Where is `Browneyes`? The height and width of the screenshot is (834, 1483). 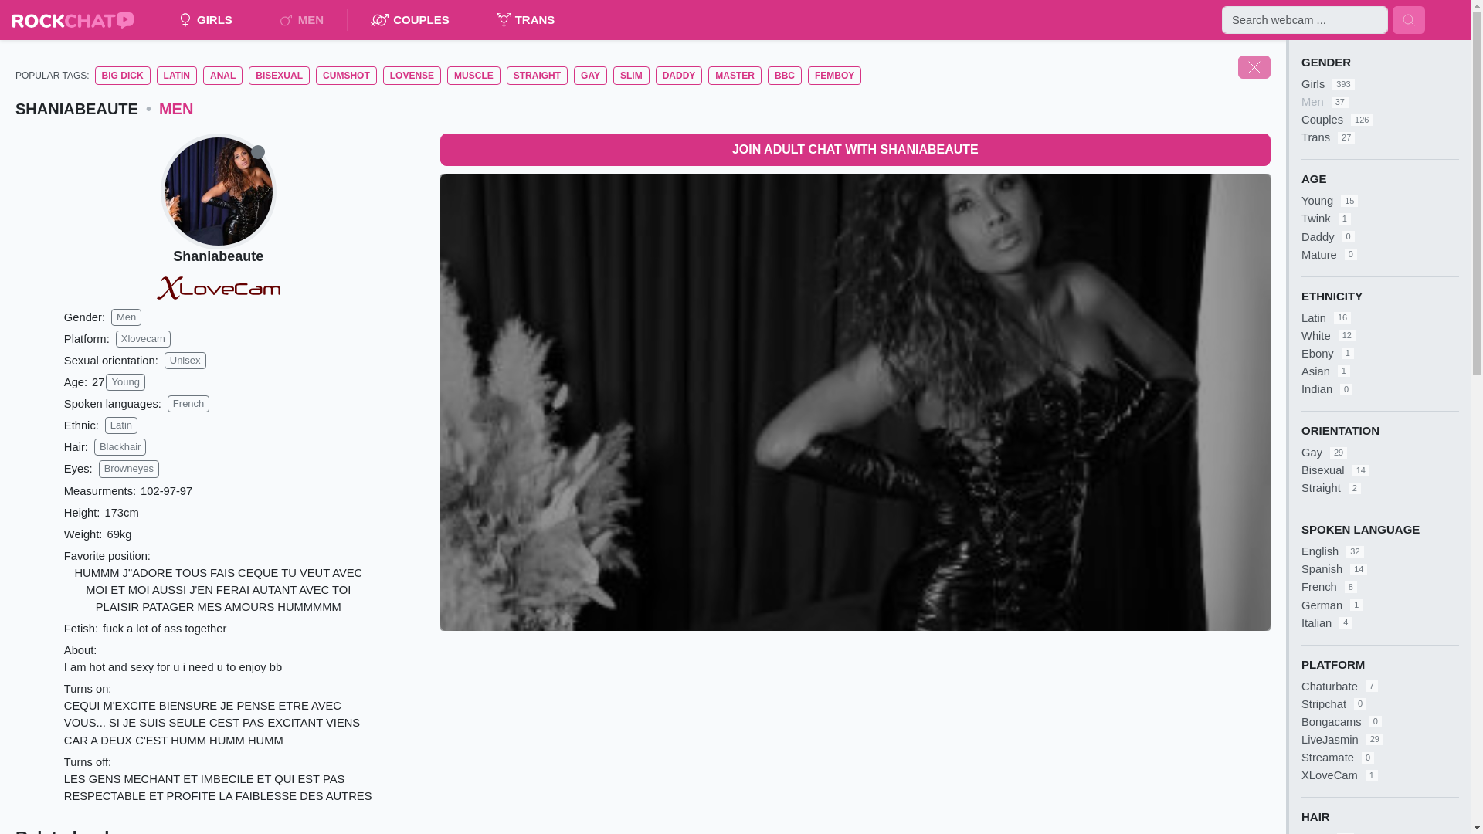 Browneyes is located at coordinates (128, 468).